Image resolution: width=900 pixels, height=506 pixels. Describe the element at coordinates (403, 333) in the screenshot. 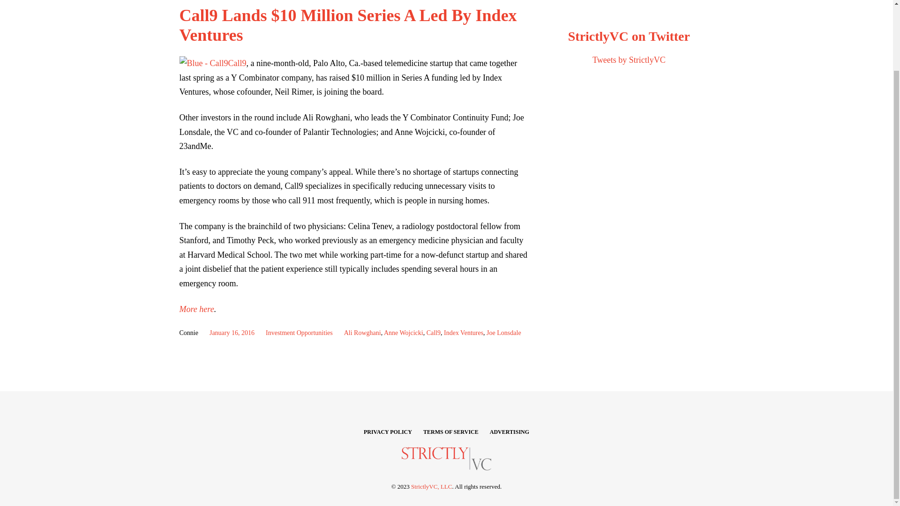

I see `Anne Wojcicki` at that location.